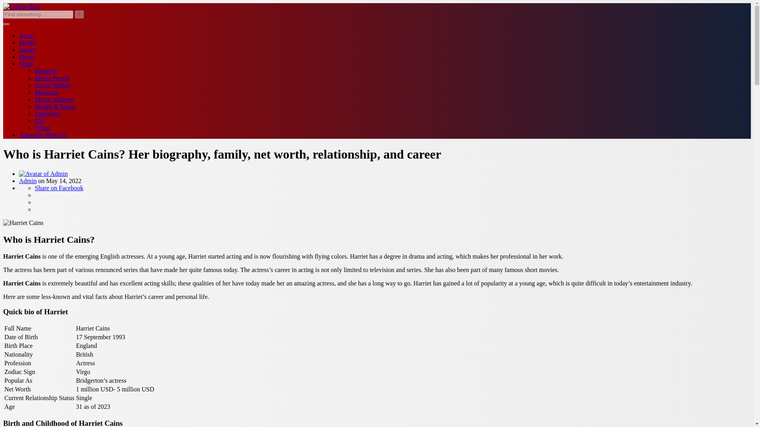  What do you see at coordinates (47, 113) in the screenshot?
I see `Employee` at bounding box center [47, 113].